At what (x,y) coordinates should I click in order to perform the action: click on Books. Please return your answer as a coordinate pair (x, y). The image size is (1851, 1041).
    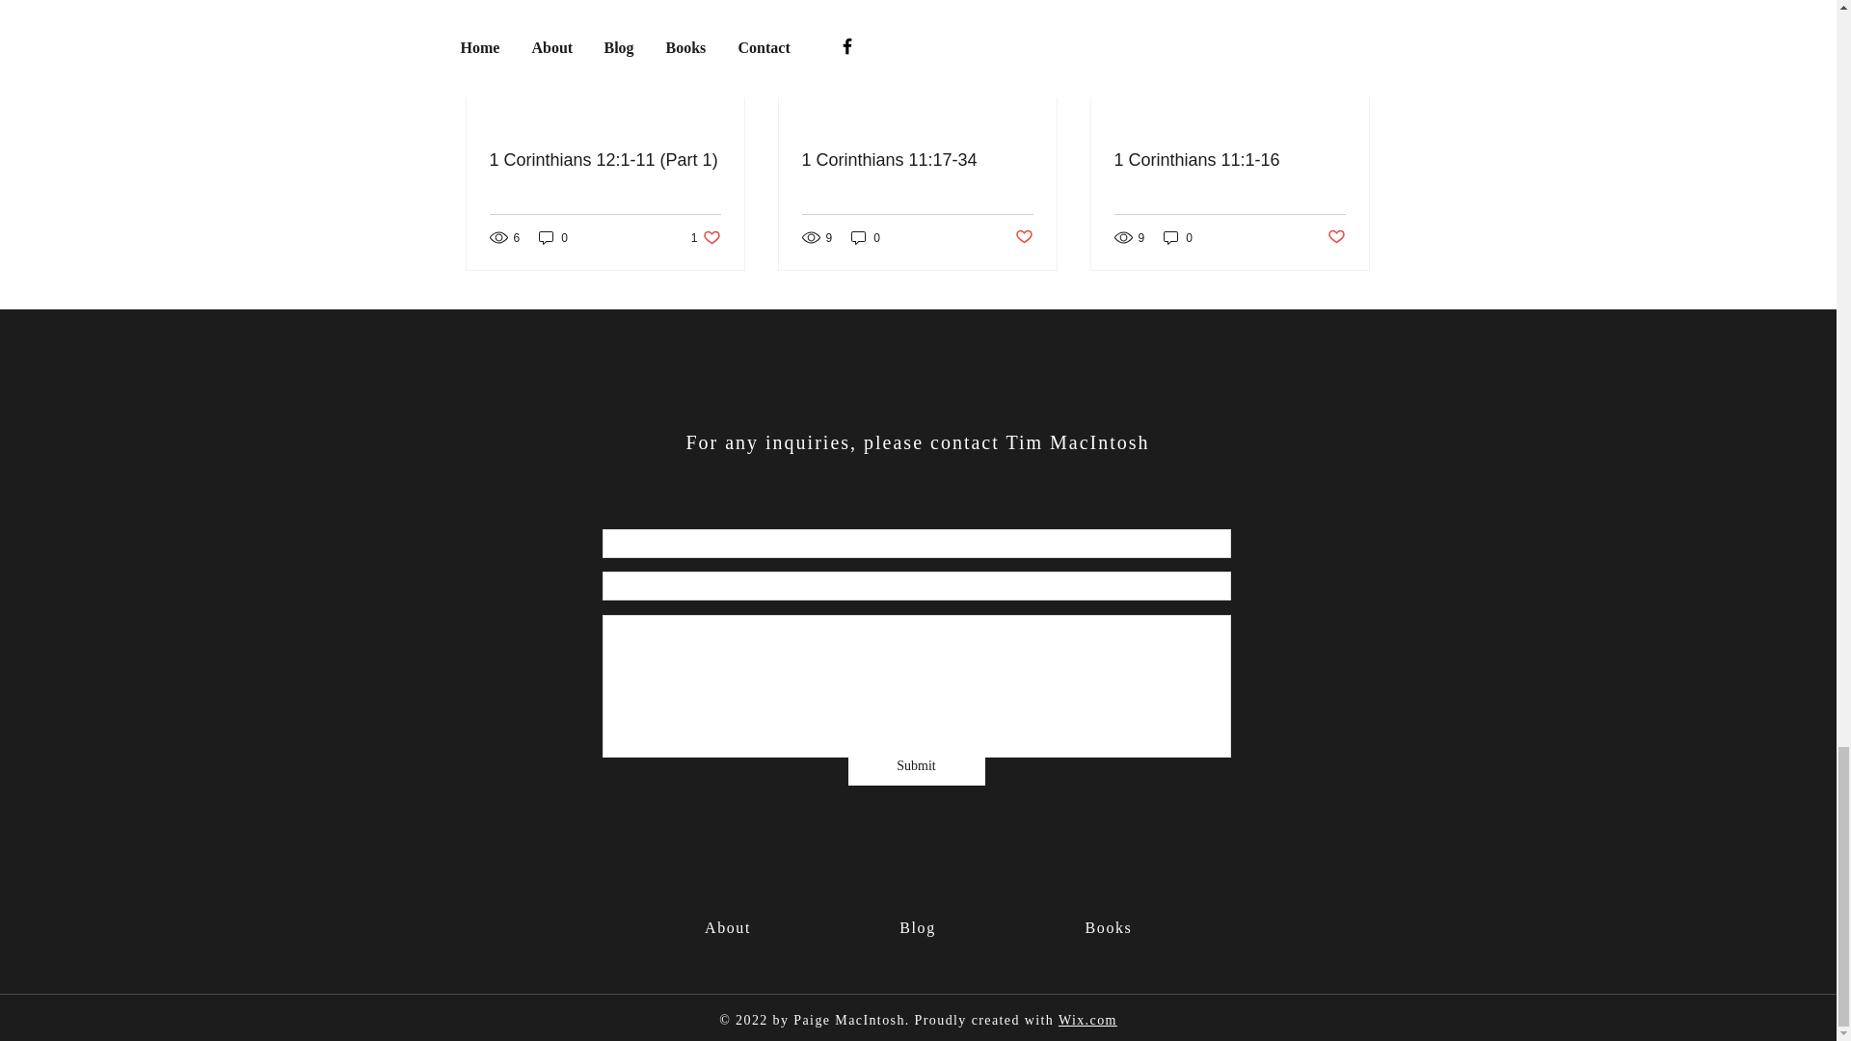
    Looking at the image, I should click on (1178, 237).